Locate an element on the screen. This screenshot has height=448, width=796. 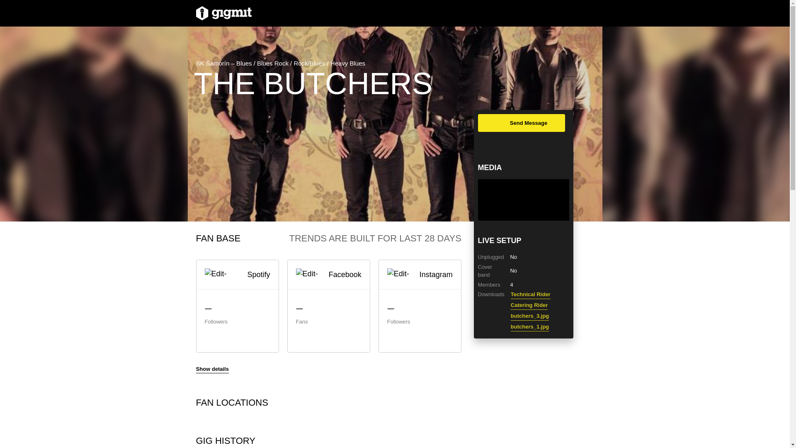
Catering Rider is located at coordinates (529, 305).